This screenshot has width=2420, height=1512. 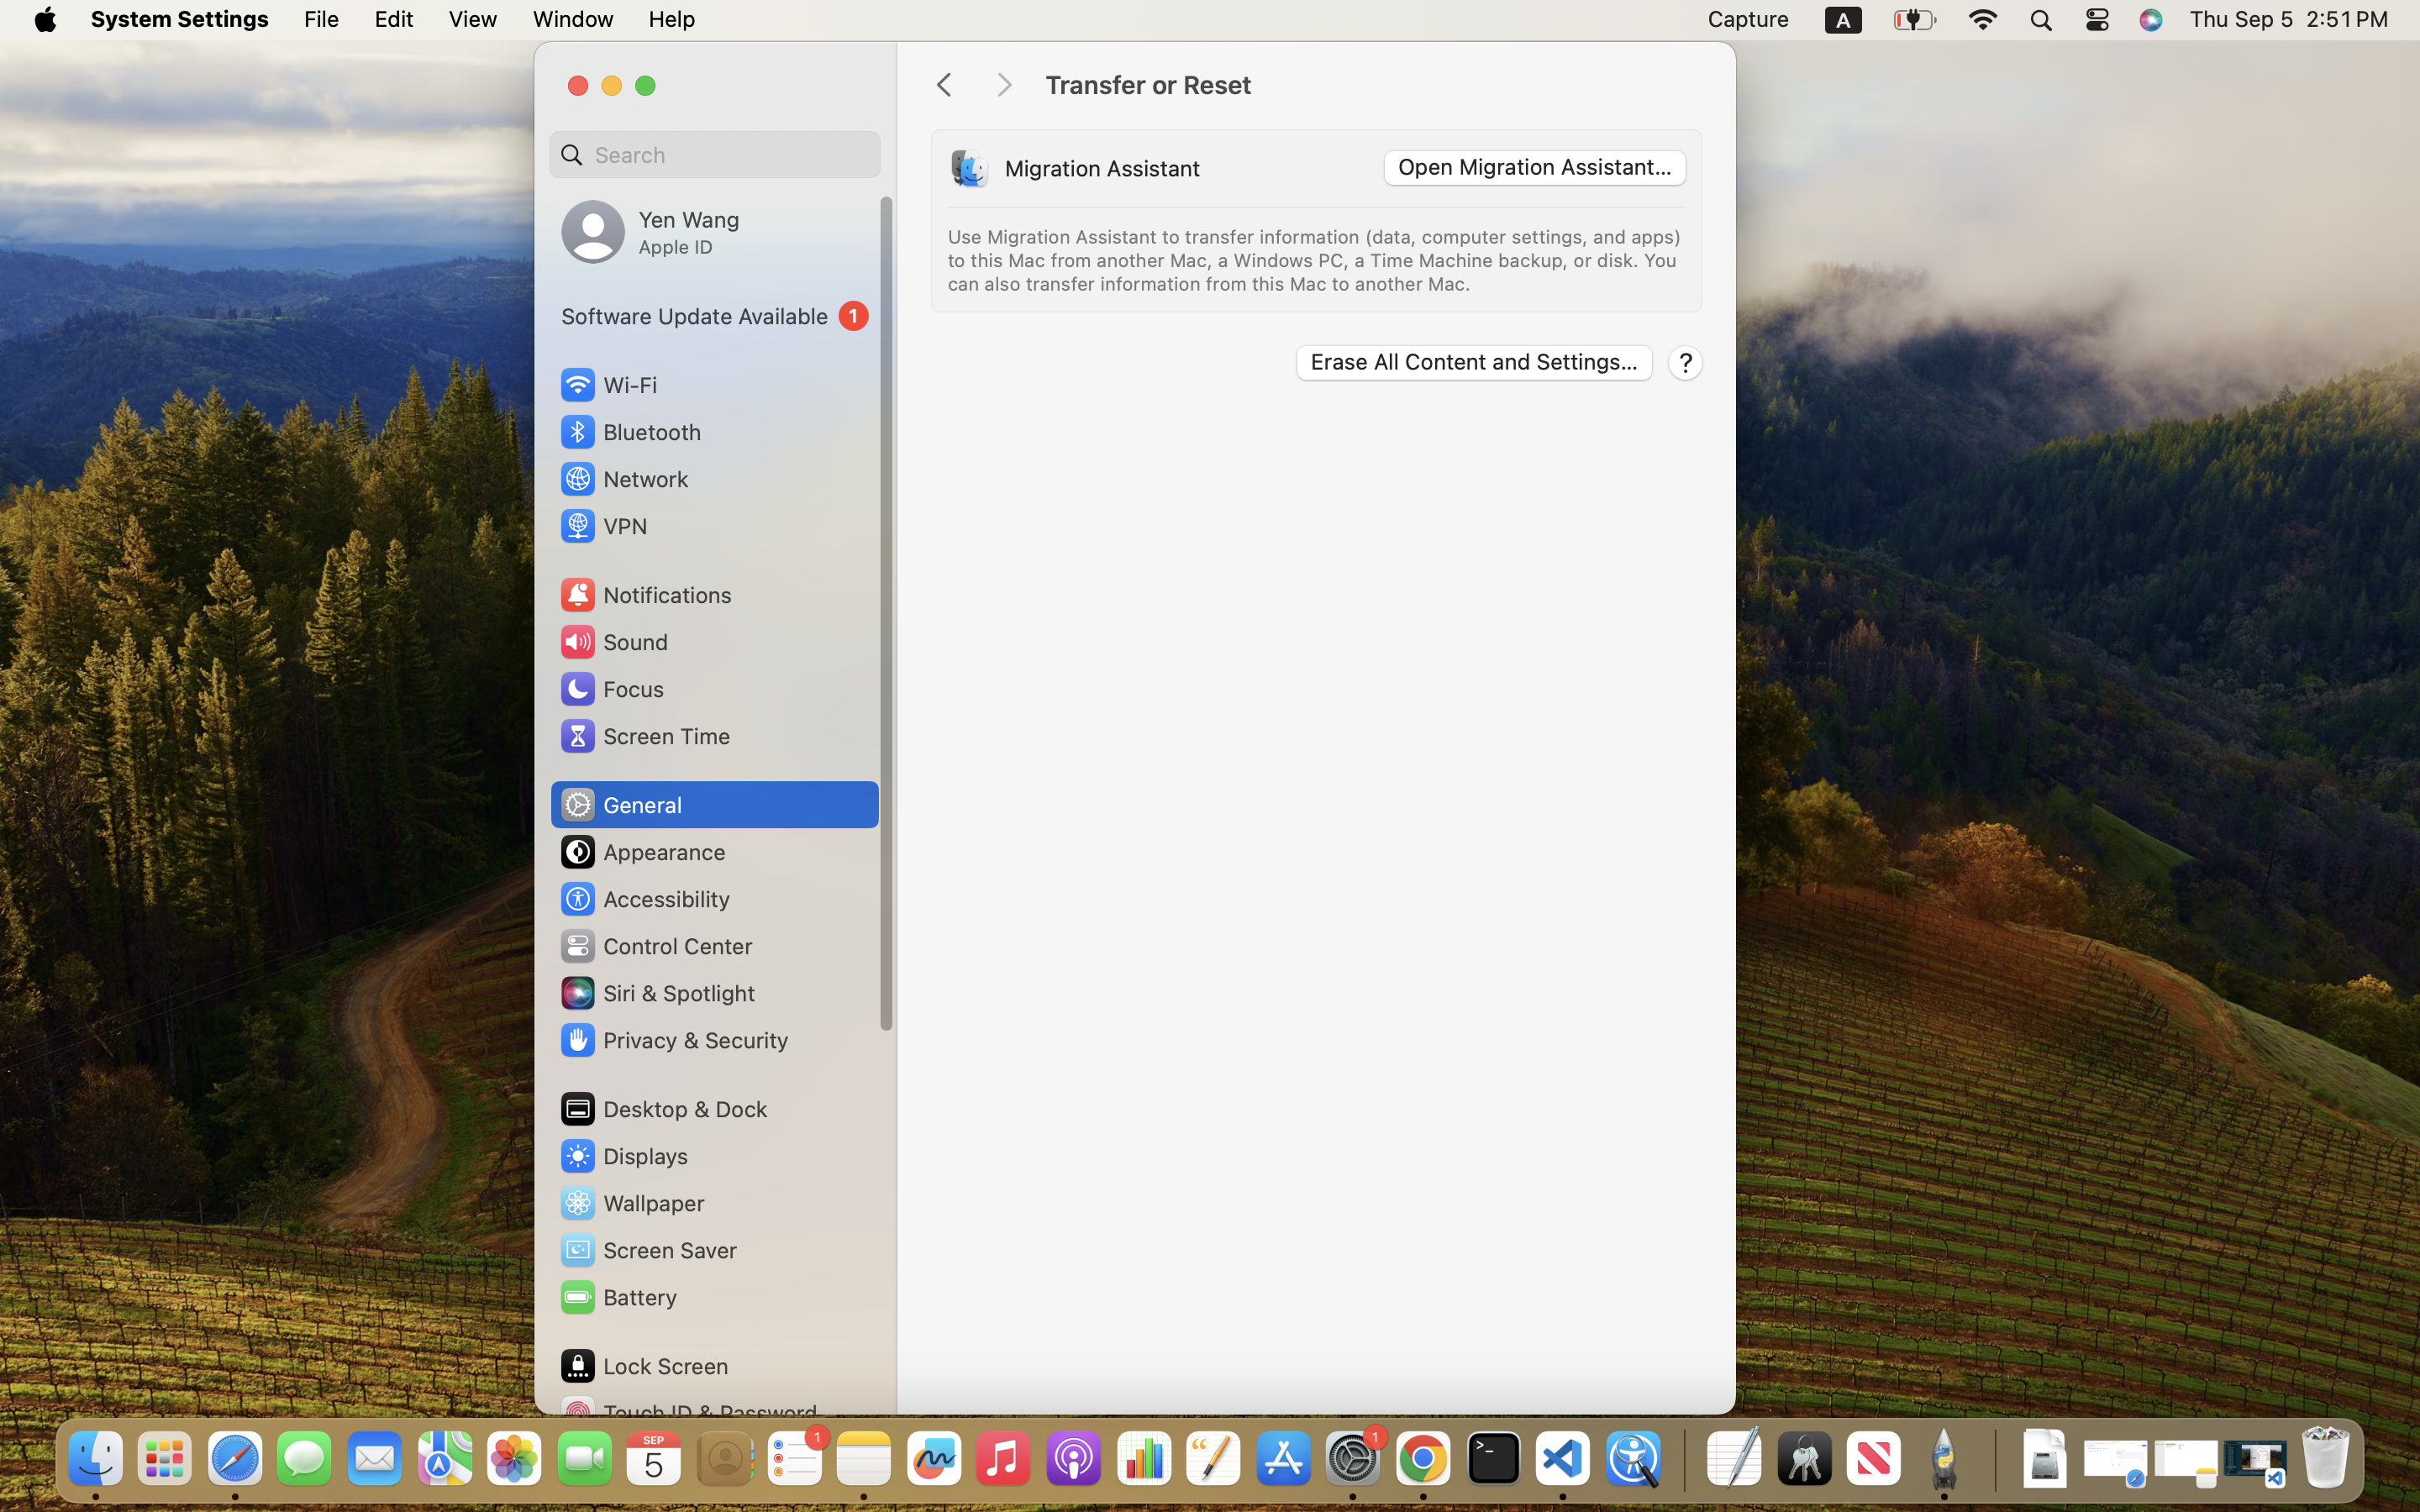 What do you see at coordinates (644, 899) in the screenshot?
I see `Accessibility` at bounding box center [644, 899].